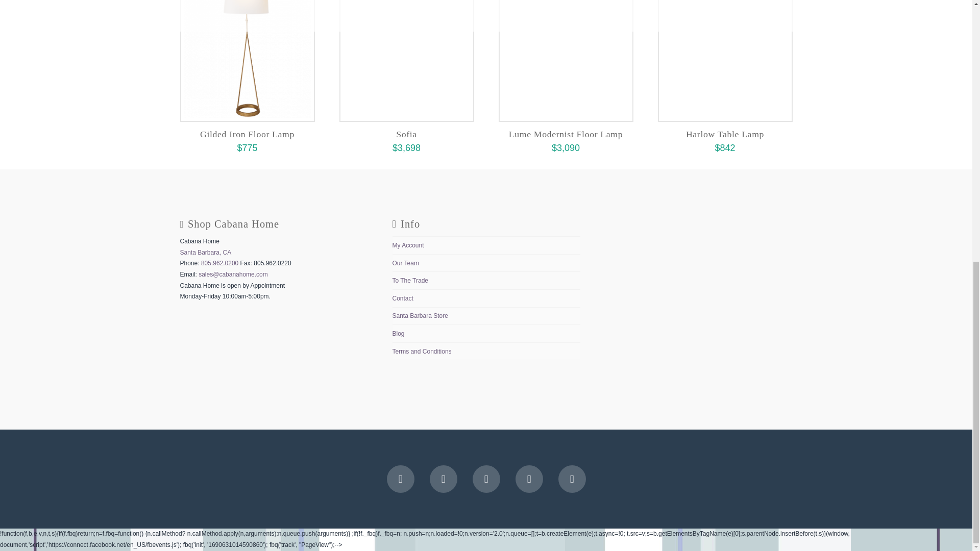  I want to click on Facebook, so click(401, 479).